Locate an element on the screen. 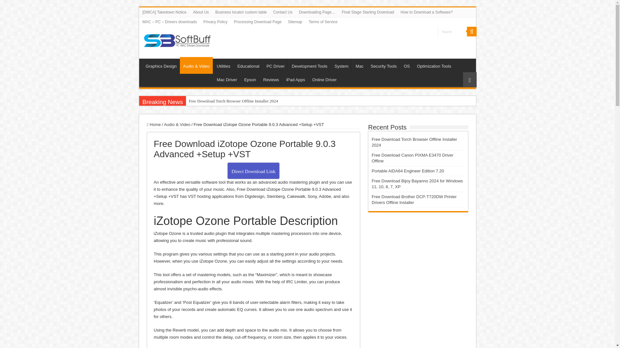 The width and height of the screenshot is (620, 348). PC Driver is located at coordinates (275, 65).